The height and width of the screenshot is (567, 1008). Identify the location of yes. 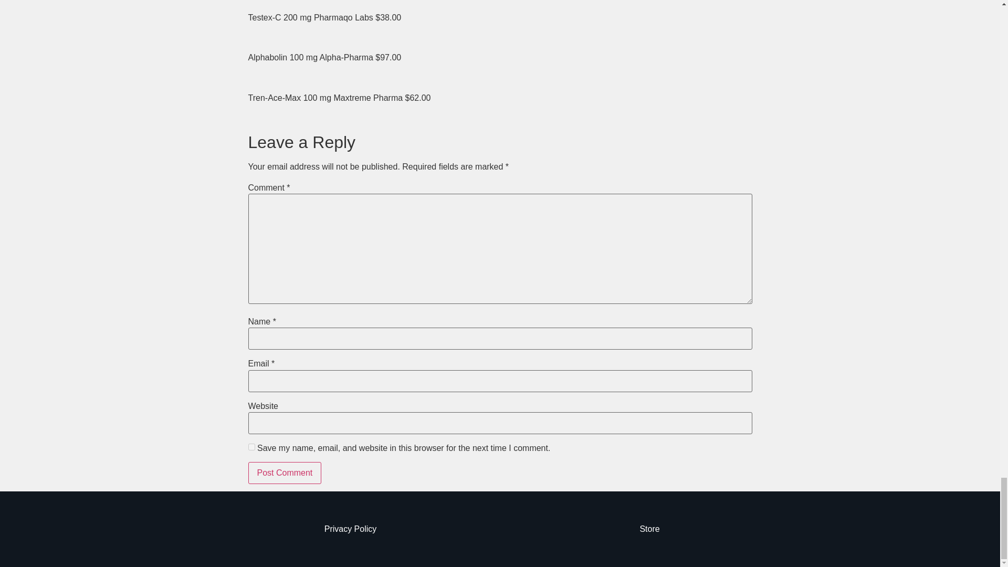
(251, 446).